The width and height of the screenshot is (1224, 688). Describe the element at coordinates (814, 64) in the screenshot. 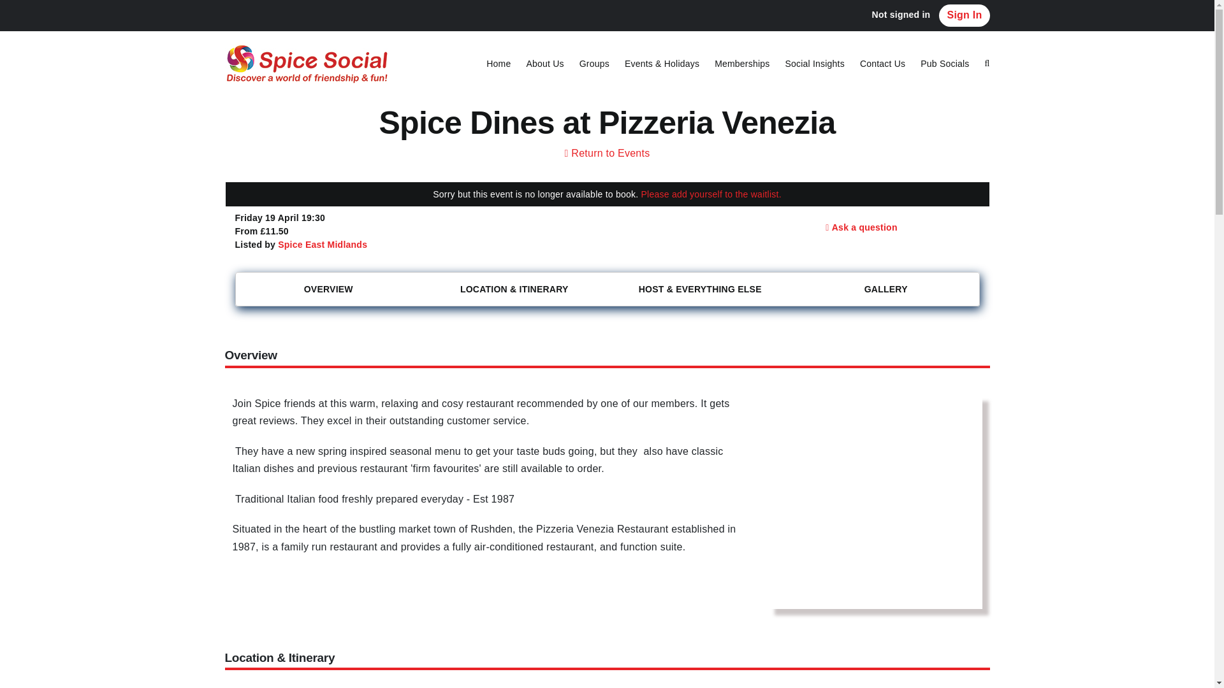

I see `Social Insights` at that location.